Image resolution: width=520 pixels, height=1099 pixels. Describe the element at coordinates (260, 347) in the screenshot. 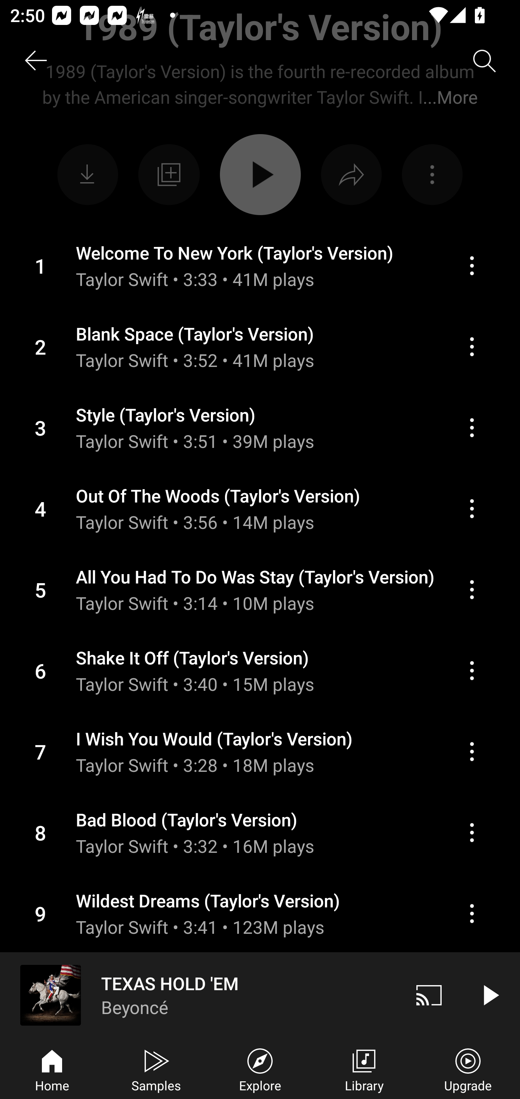

I see `Action menu` at that location.